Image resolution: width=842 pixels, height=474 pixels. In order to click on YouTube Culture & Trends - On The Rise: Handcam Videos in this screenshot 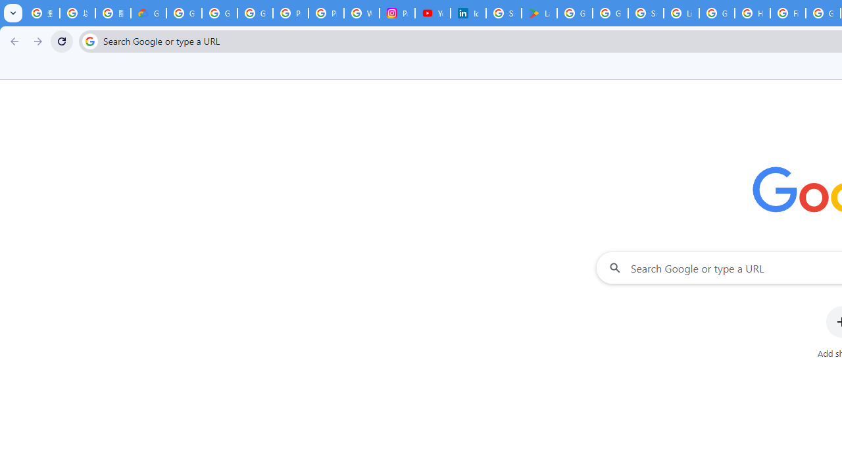, I will do `click(433, 13)`.